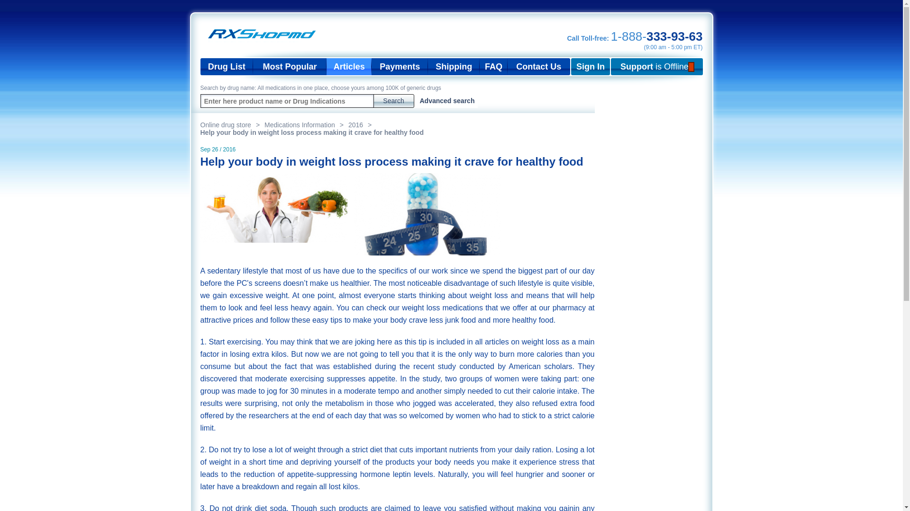 Image resolution: width=910 pixels, height=511 pixels. I want to click on Support is Offline, so click(656, 66).